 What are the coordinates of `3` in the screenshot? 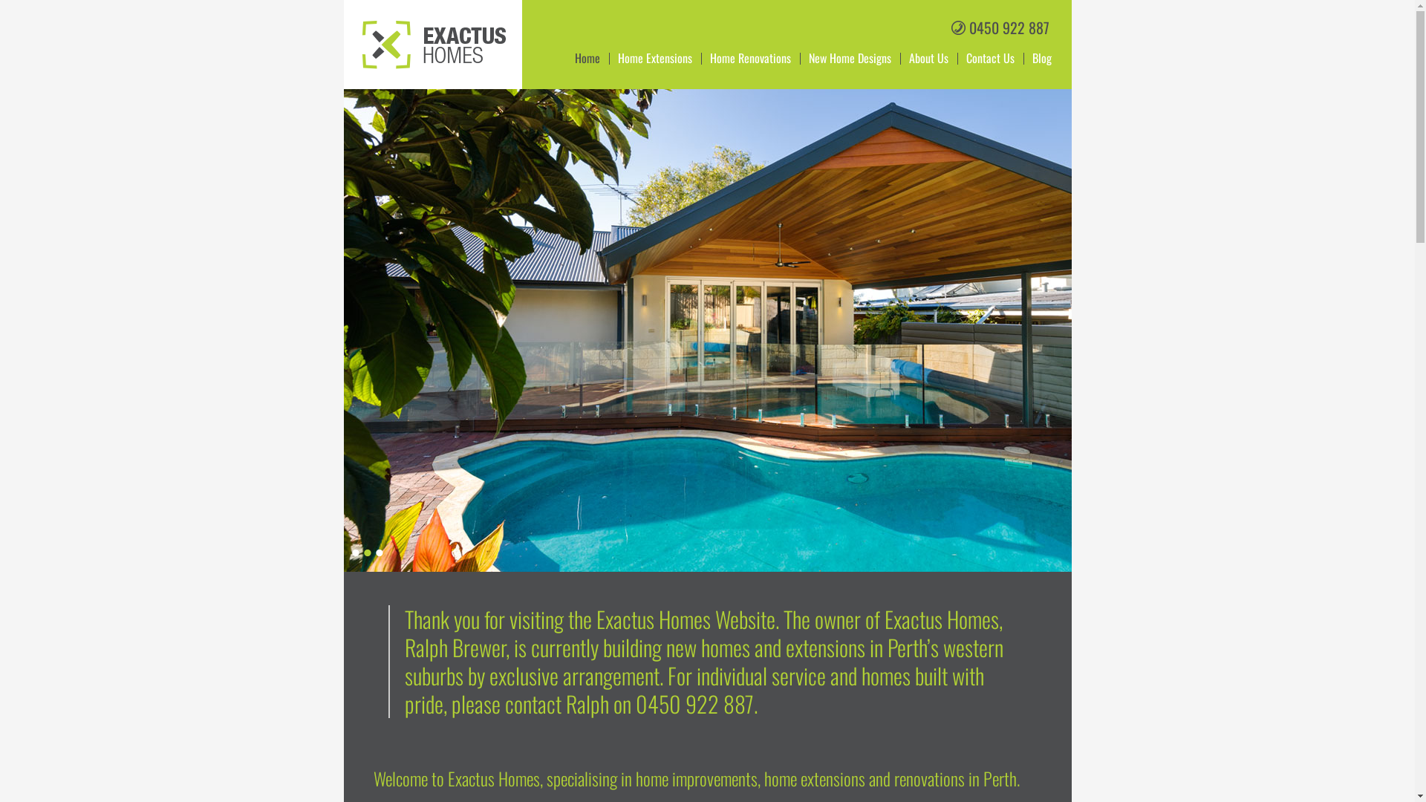 It's located at (379, 552).